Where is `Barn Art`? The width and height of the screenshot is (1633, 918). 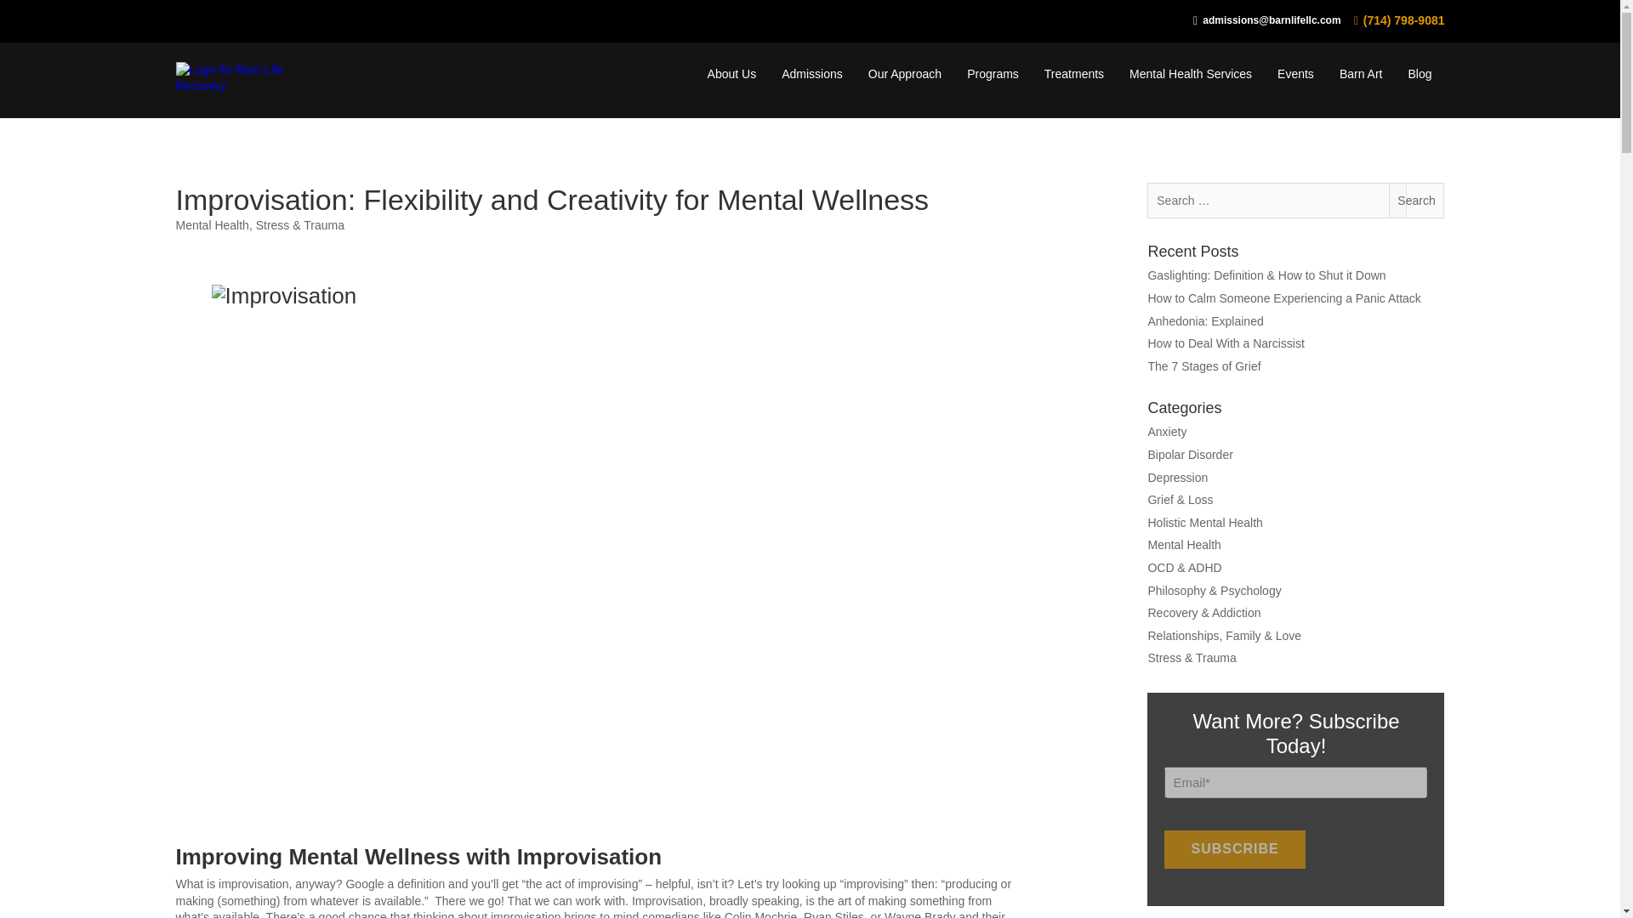
Barn Art is located at coordinates (1361, 73).